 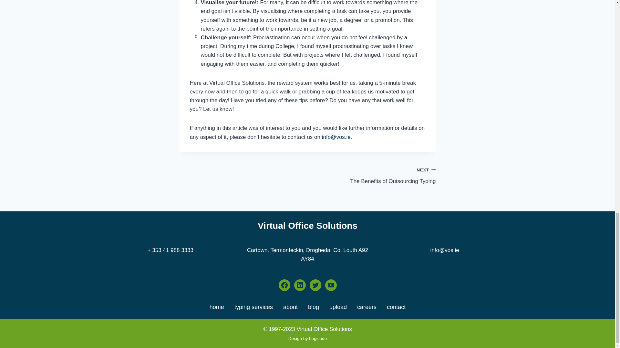 I want to click on upload, so click(x=338, y=307).